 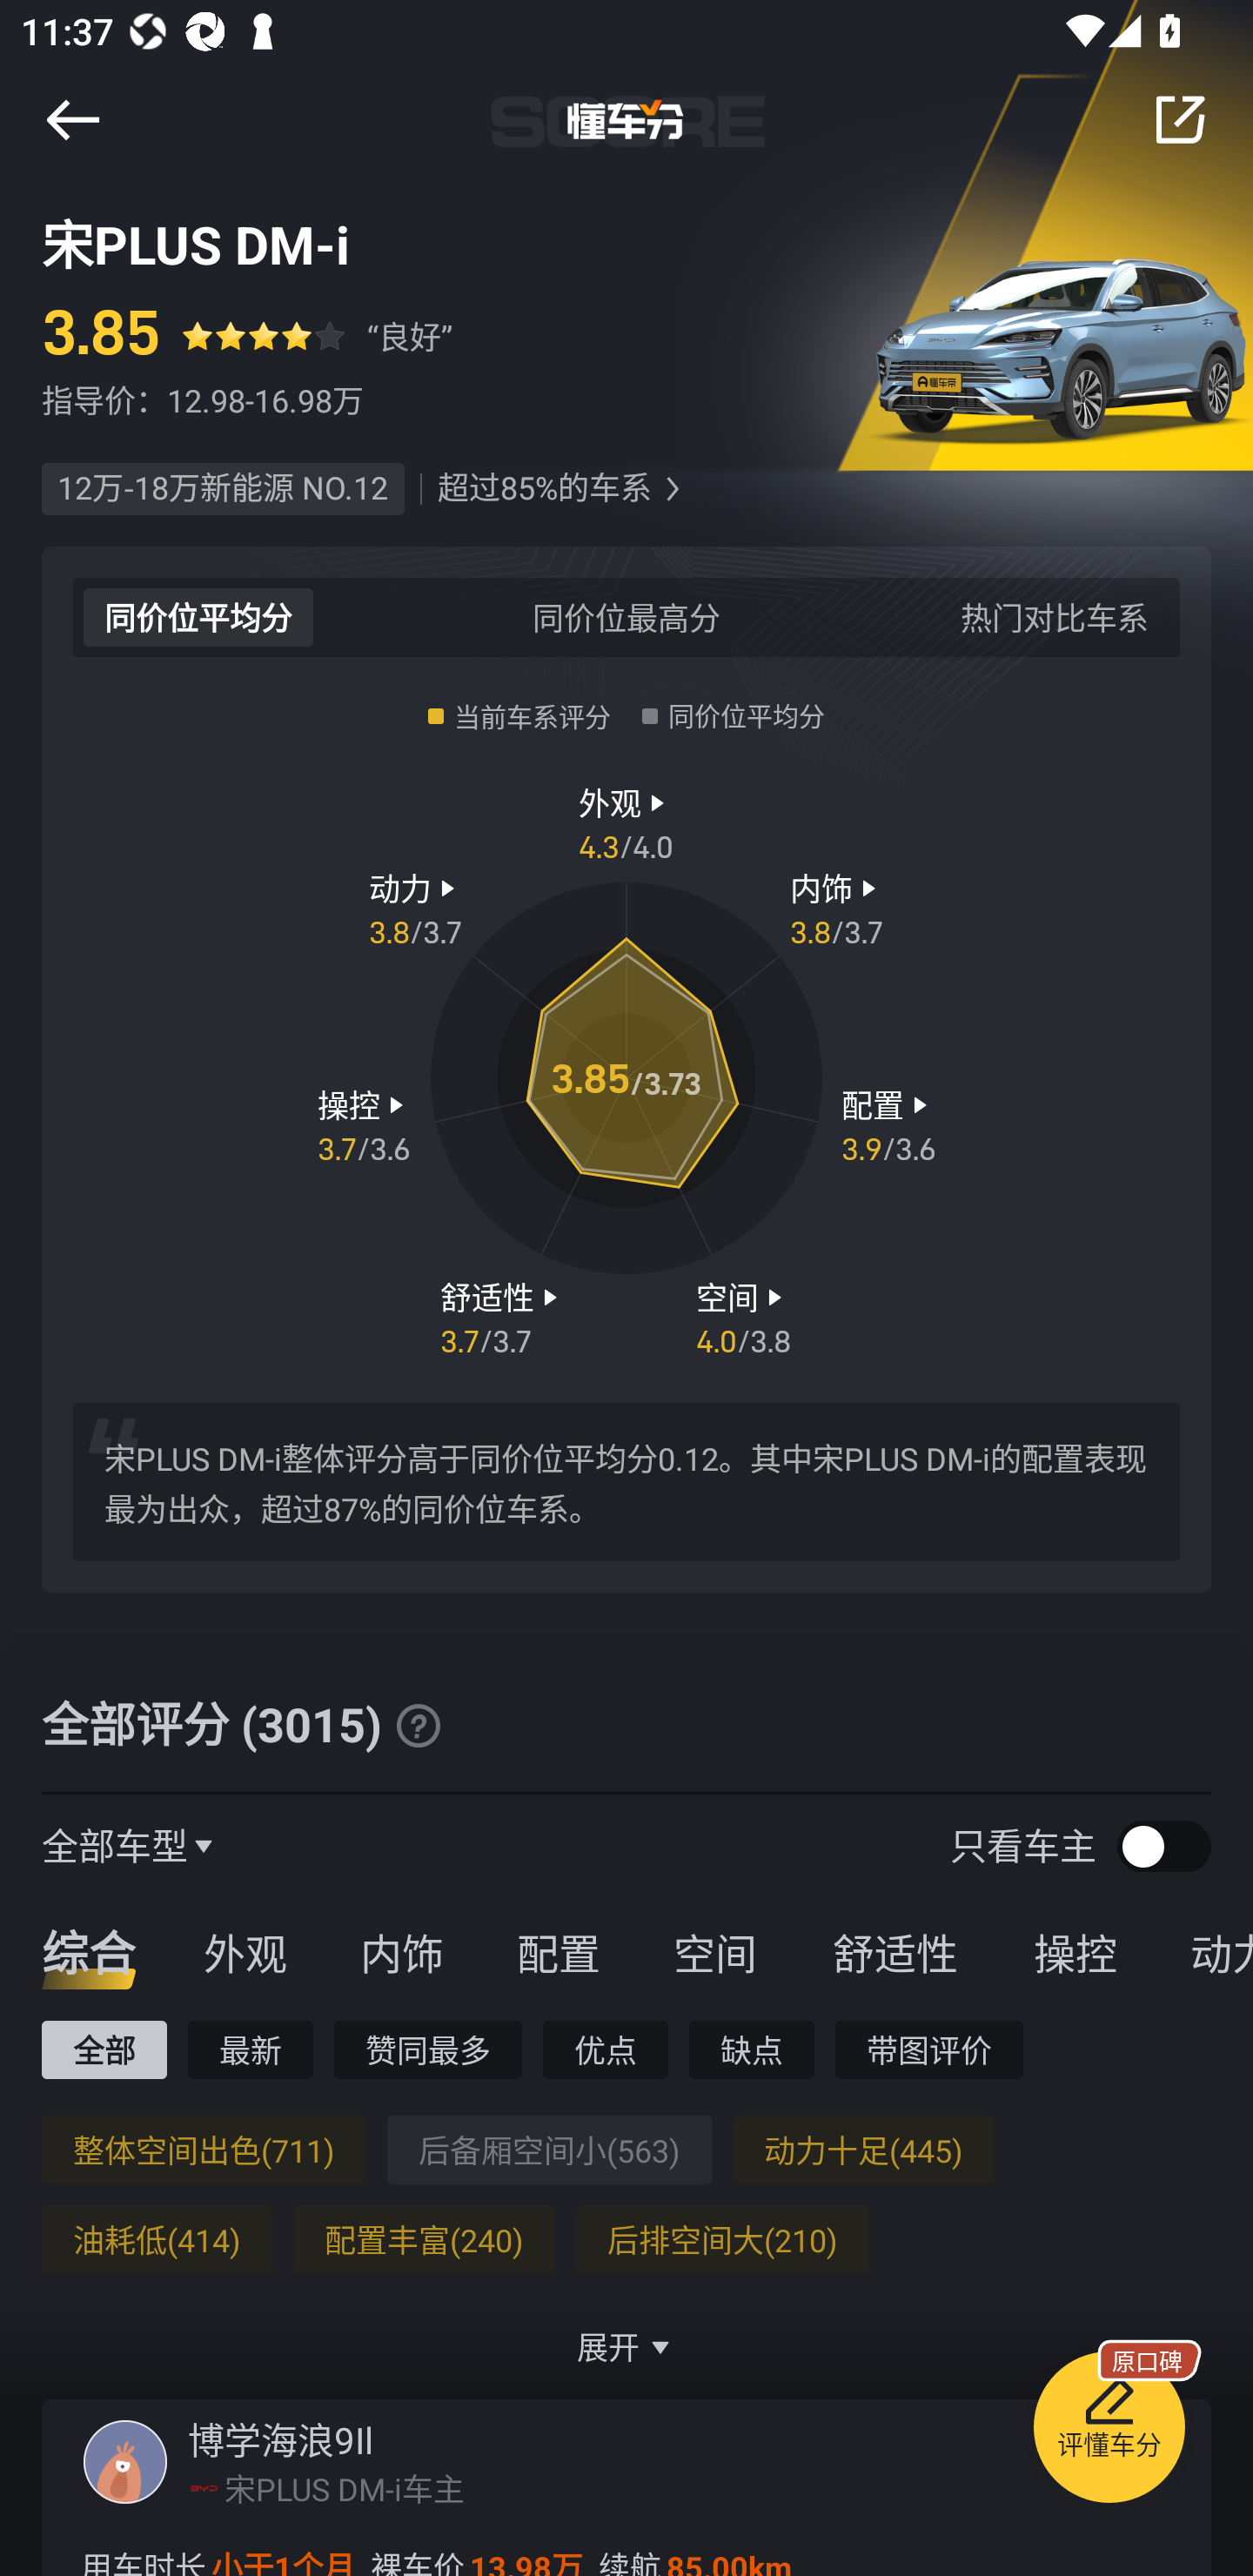 What do you see at coordinates (837, 908) in the screenshot?
I see `内饰  3.8 / 3.7` at bounding box center [837, 908].